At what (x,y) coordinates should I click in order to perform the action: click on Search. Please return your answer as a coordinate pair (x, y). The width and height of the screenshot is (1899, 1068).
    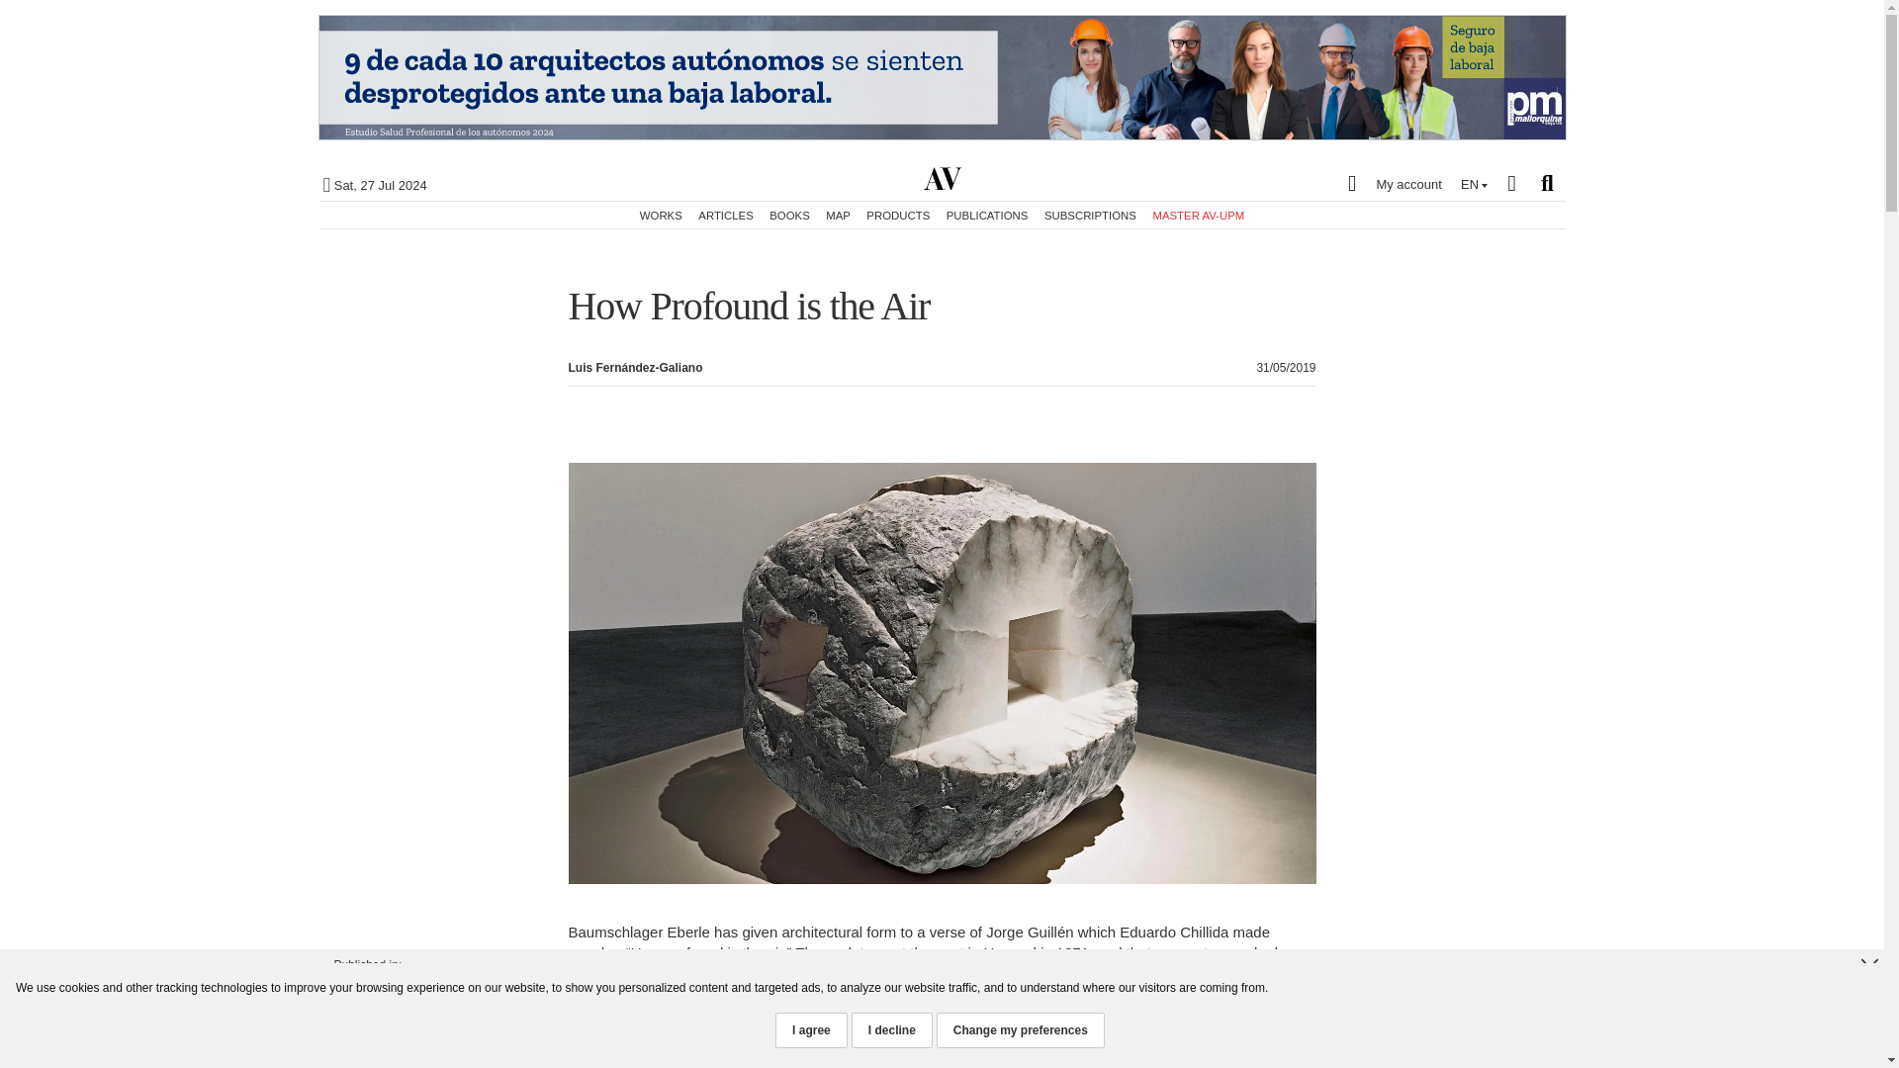
    Looking at the image, I should click on (1547, 183).